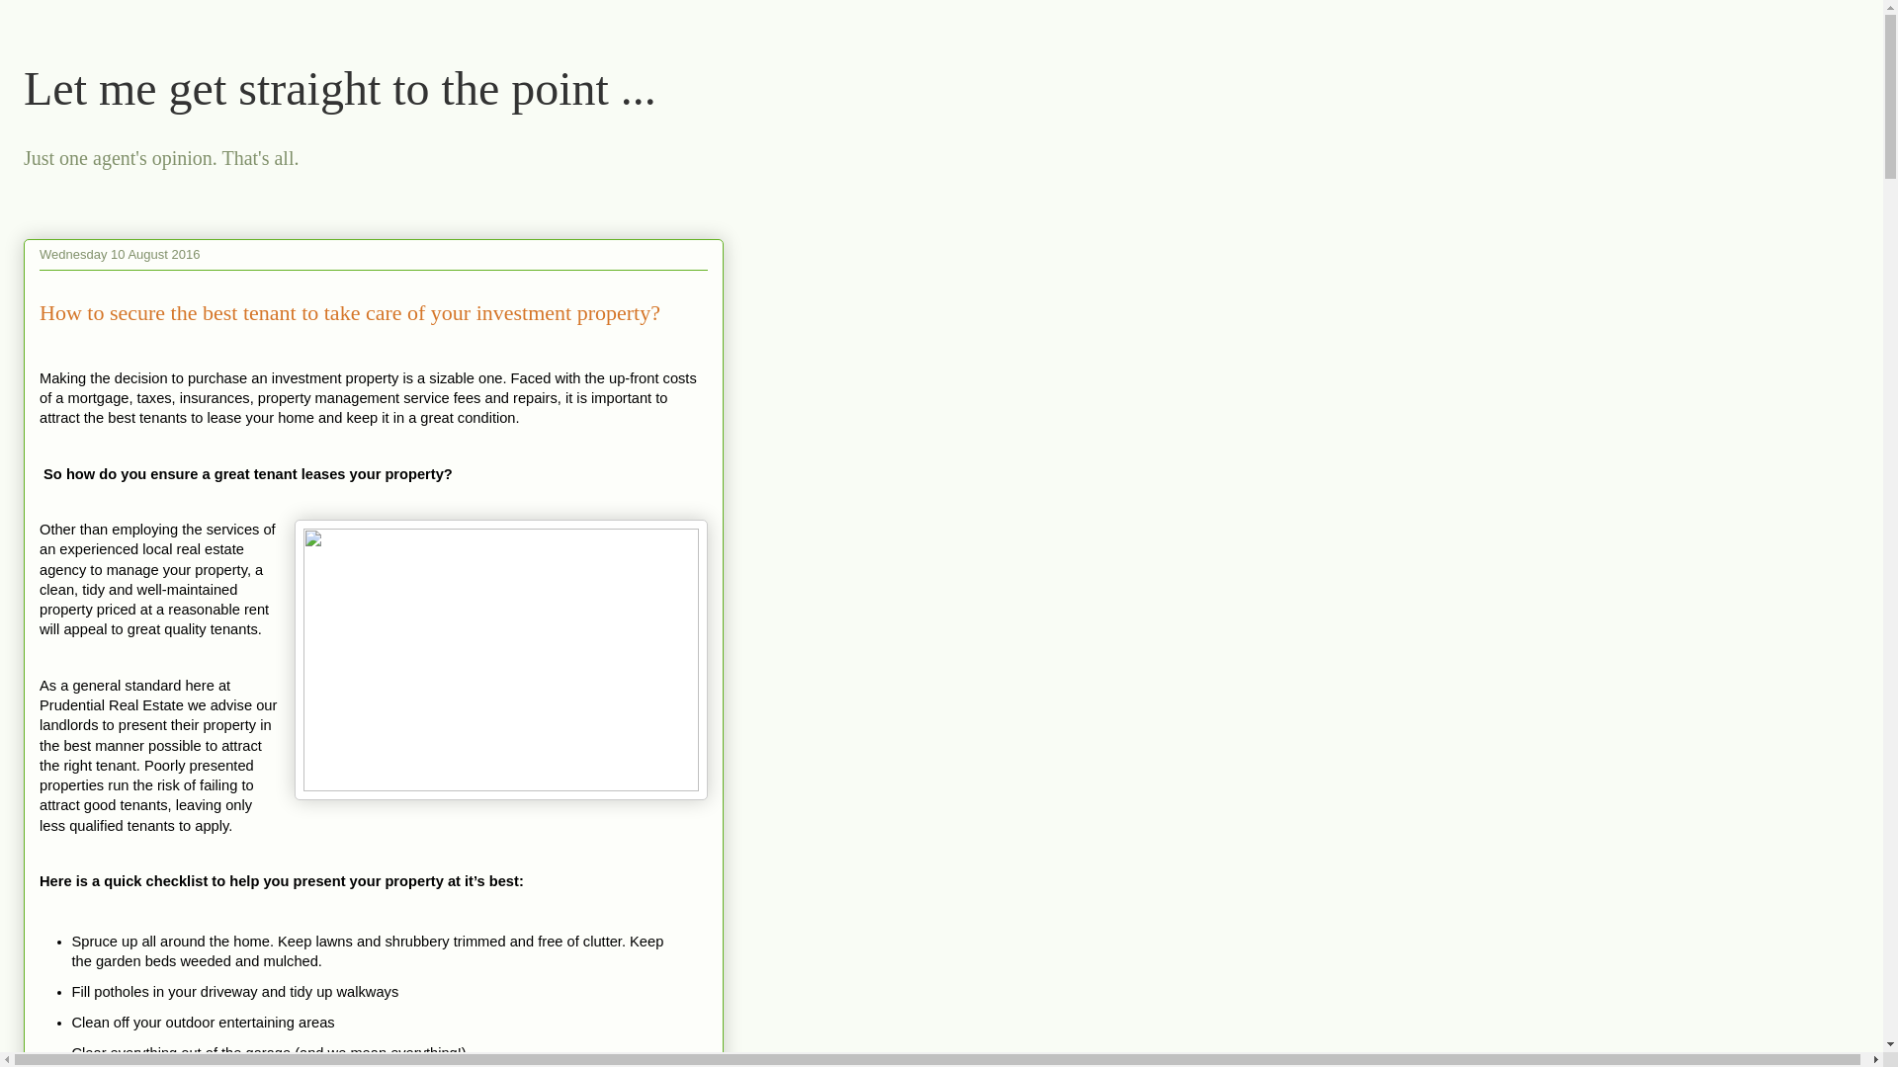  Describe the element at coordinates (340, 89) in the screenshot. I see `Let me get straight to the point ...` at that location.